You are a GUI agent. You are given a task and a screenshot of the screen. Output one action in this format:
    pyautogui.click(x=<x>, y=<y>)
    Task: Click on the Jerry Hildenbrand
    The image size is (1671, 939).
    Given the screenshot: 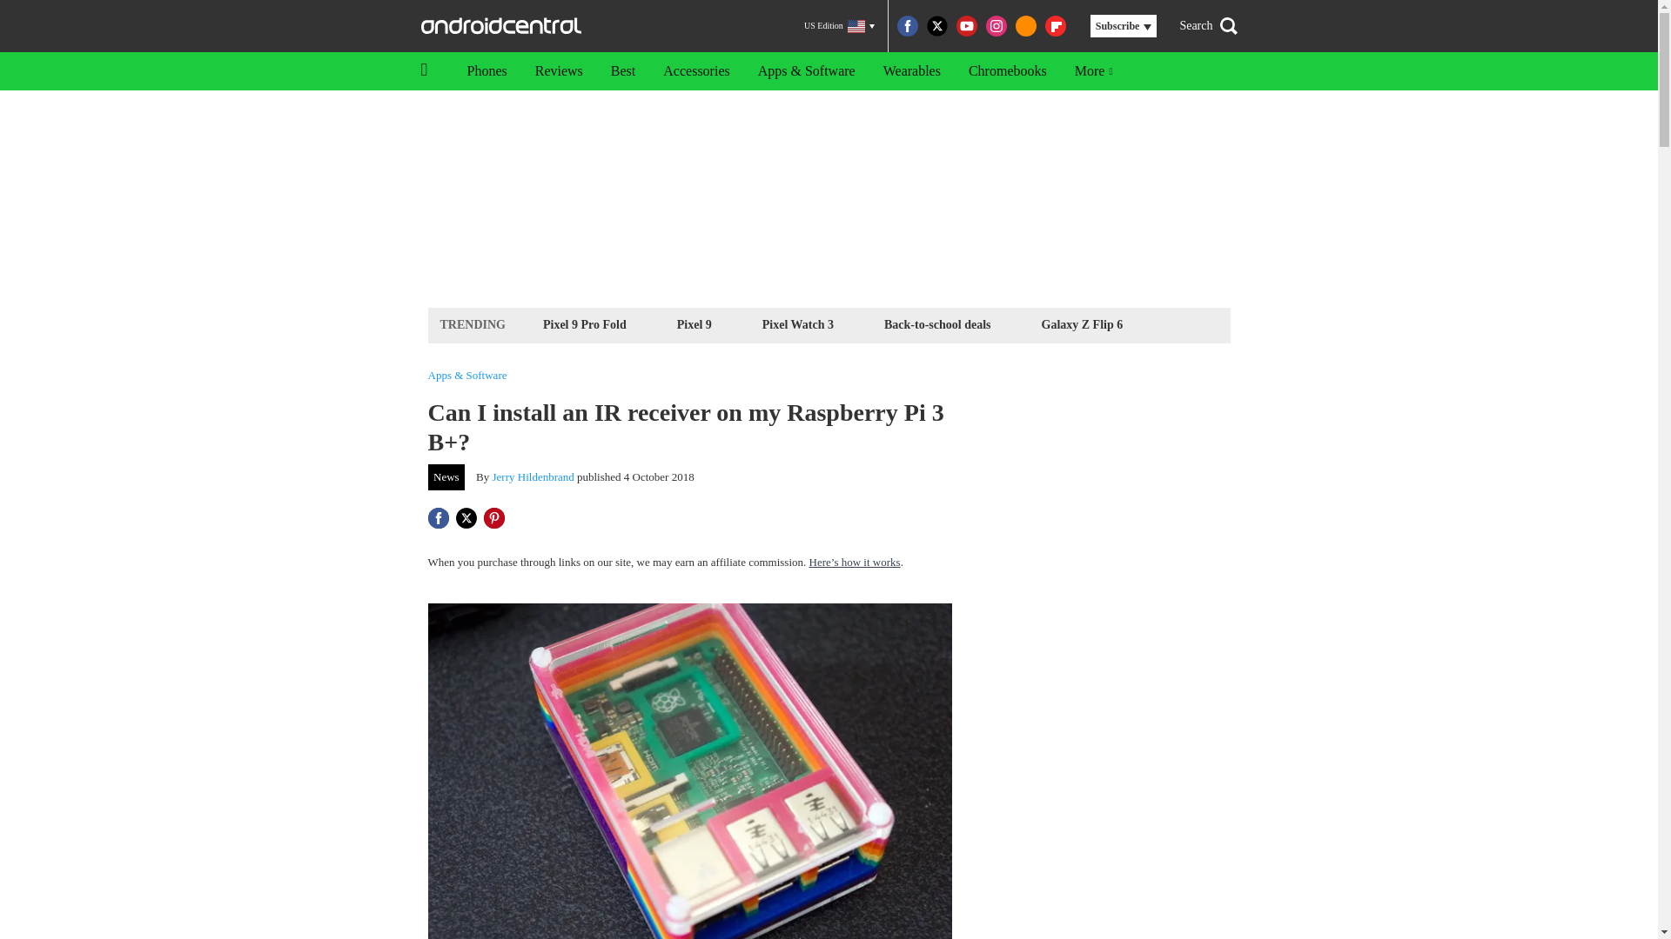 What is the action you would take?
    pyautogui.click(x=534, y=476)
    